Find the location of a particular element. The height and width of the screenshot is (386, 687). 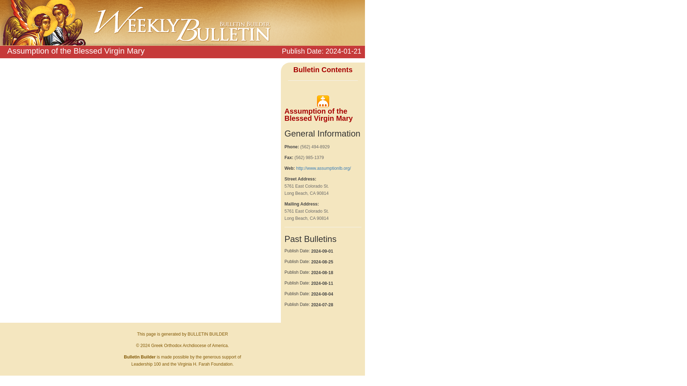

Virginia H. Farah Foundation. is located at coordinates (205, 364).